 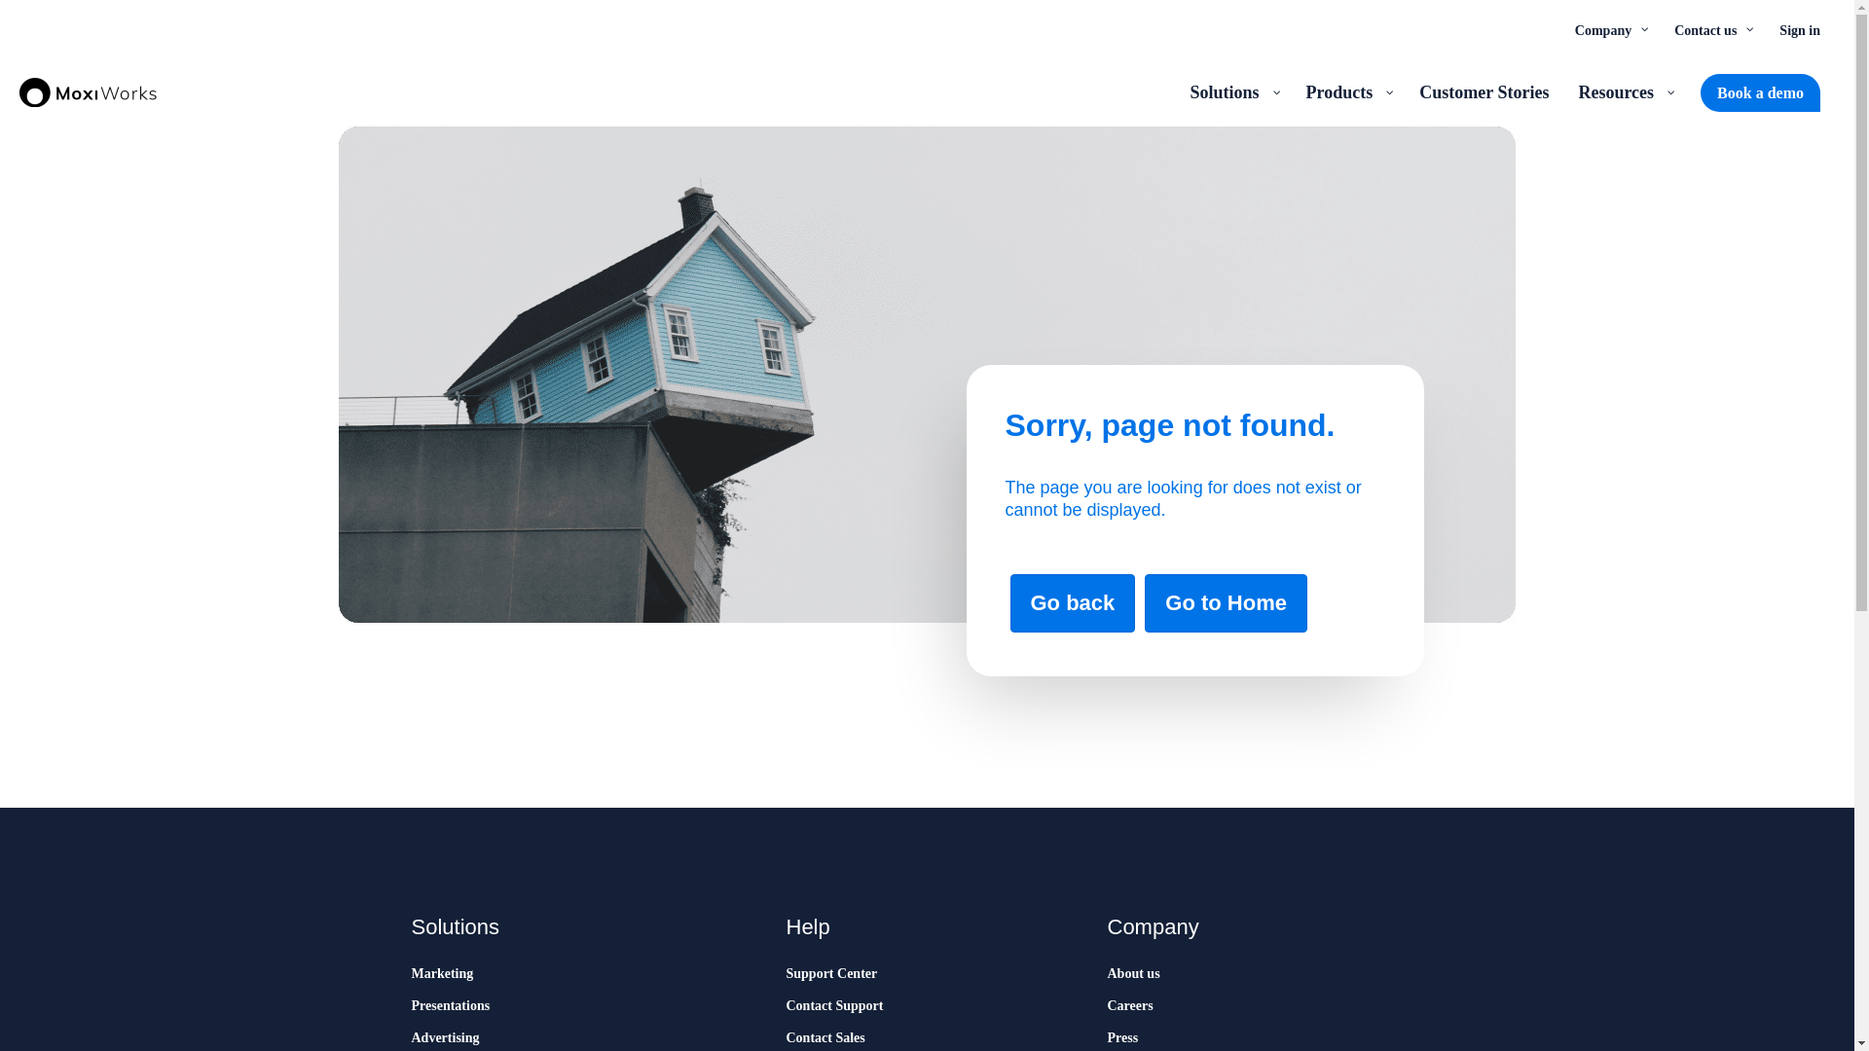 I want to click on Products, so click(x=1347, y=91).